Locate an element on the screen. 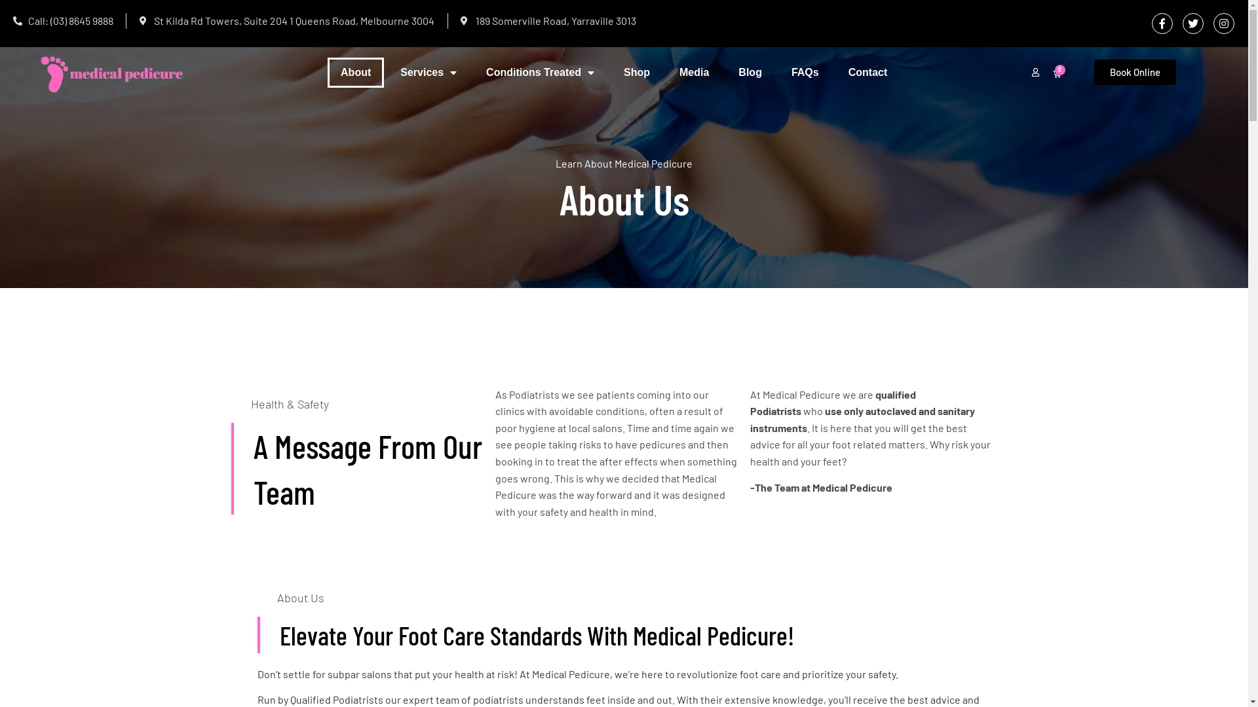  Media is located at coordinates (695, 73).